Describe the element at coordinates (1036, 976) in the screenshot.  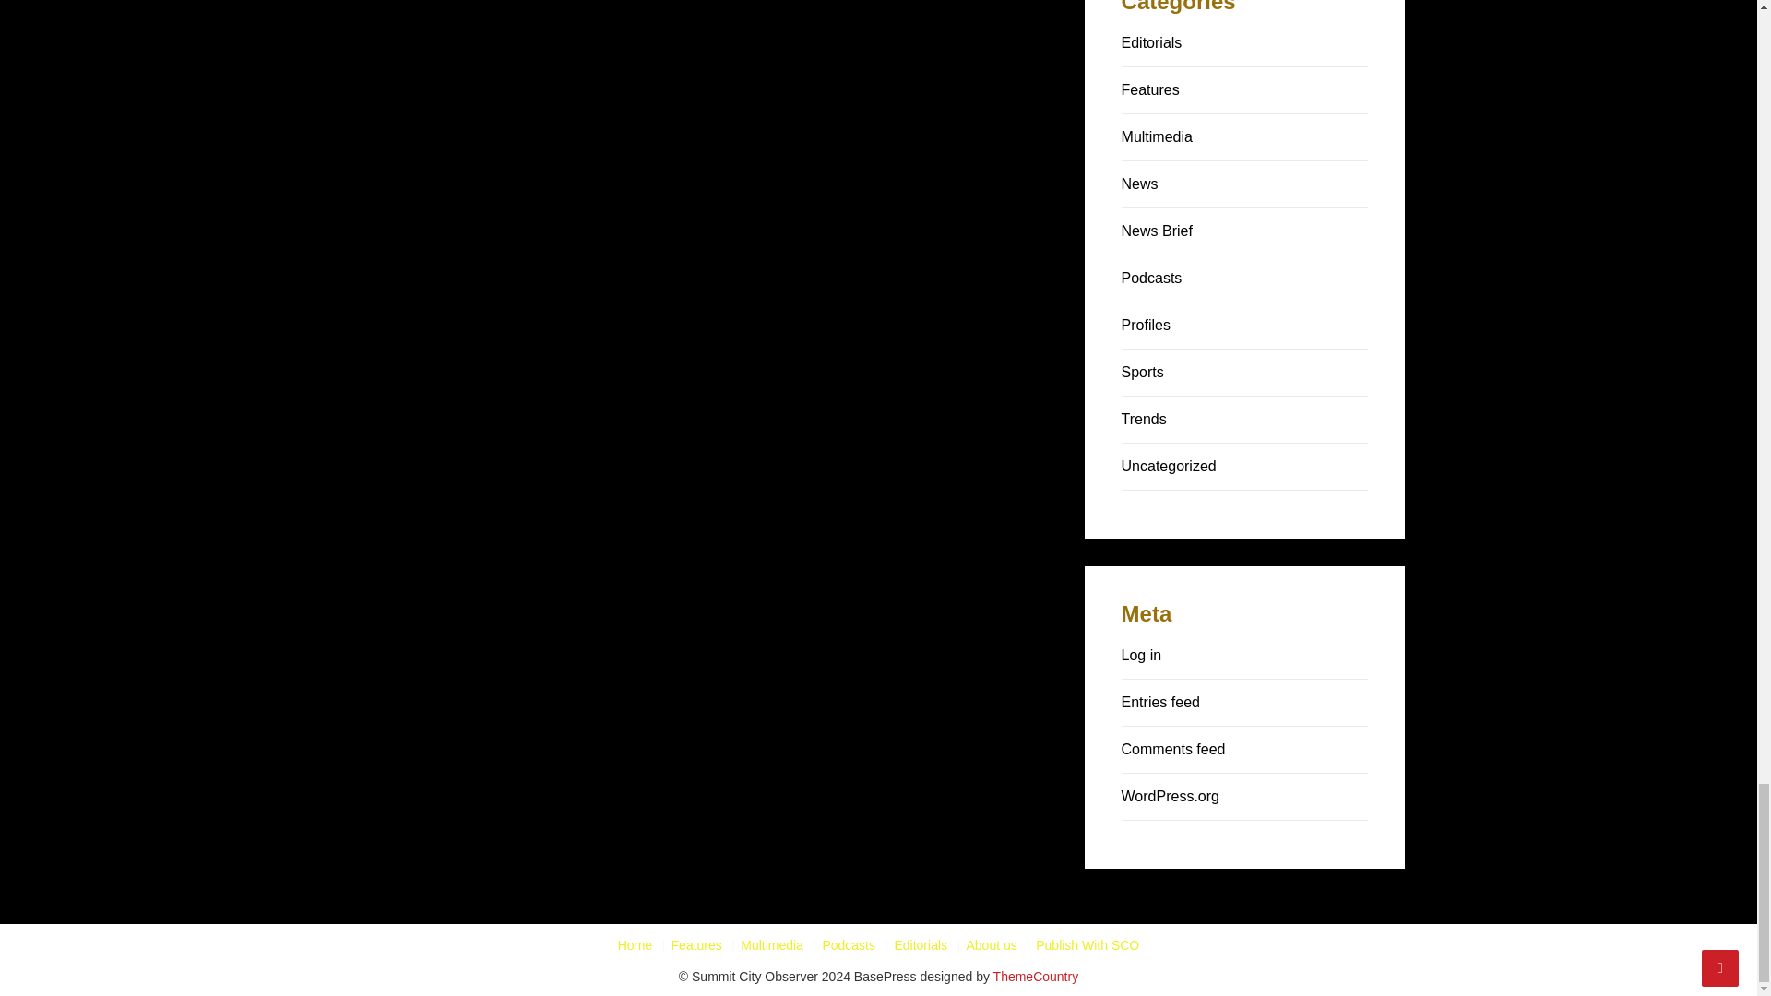
I see `Base - The best free blog theme for WordPress` at that location.